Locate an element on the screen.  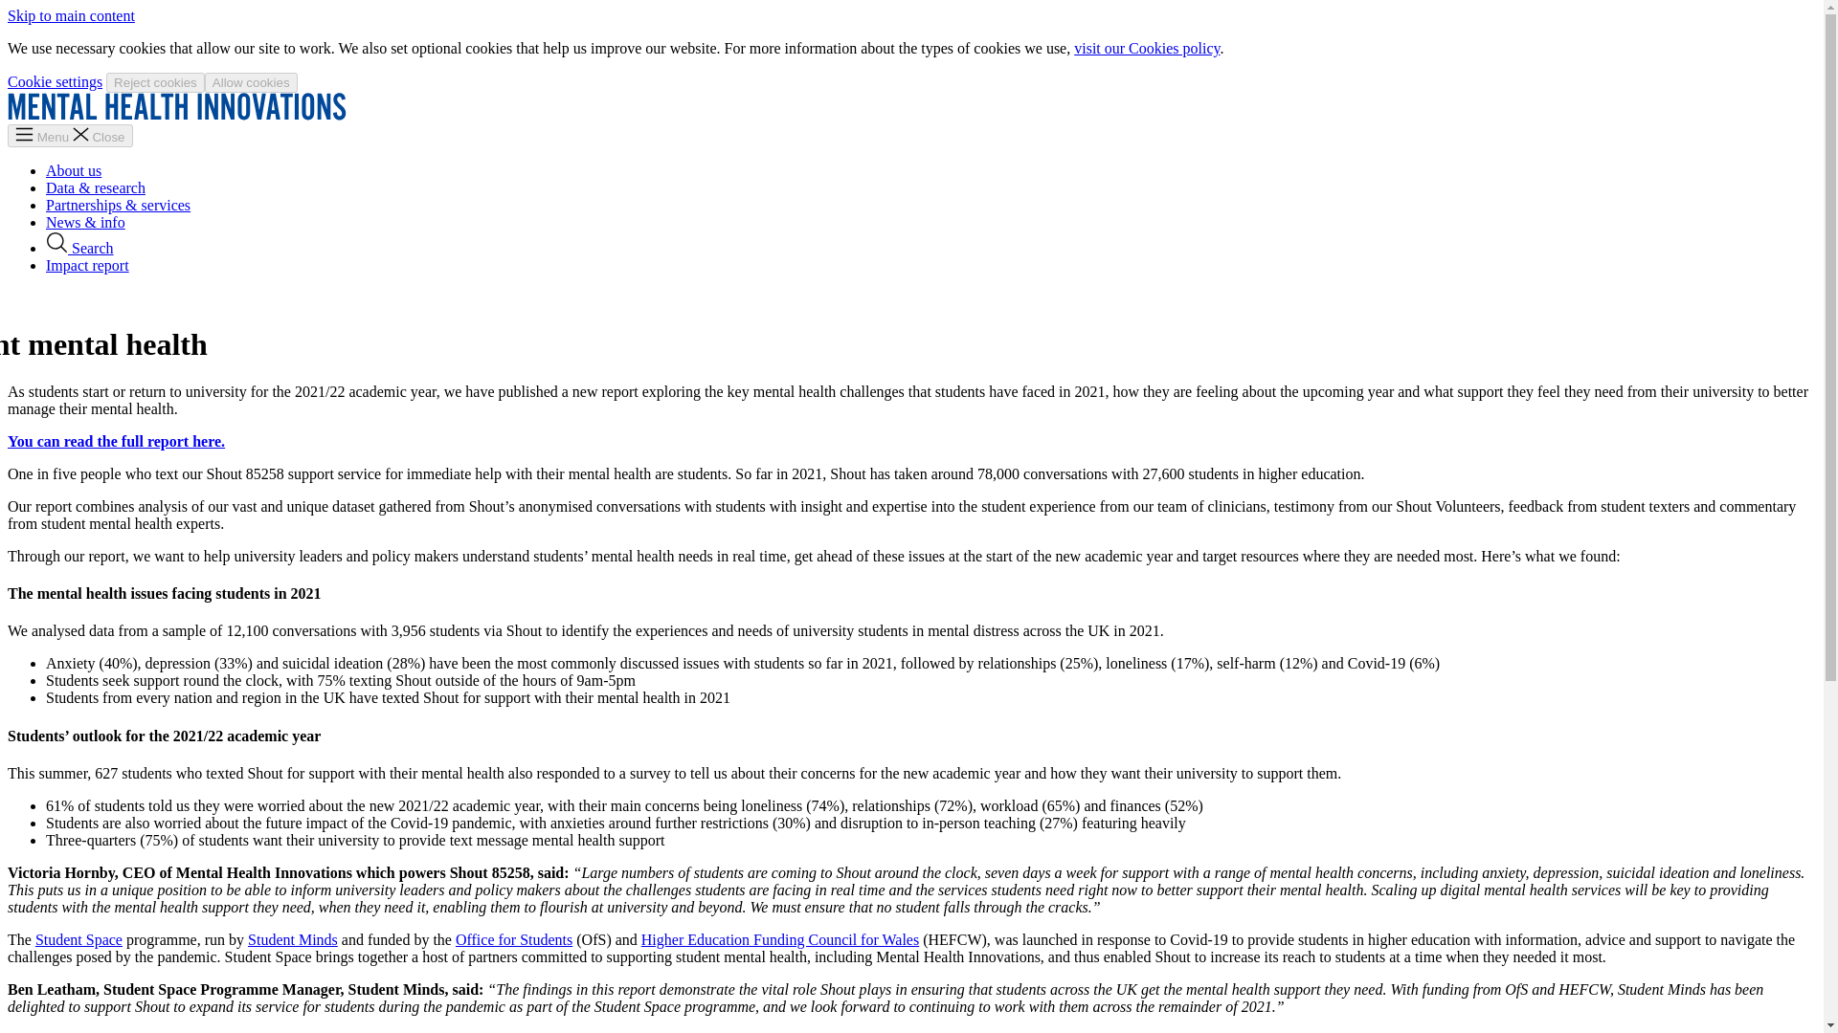
Office for Students is located at coordinates (513, 939).